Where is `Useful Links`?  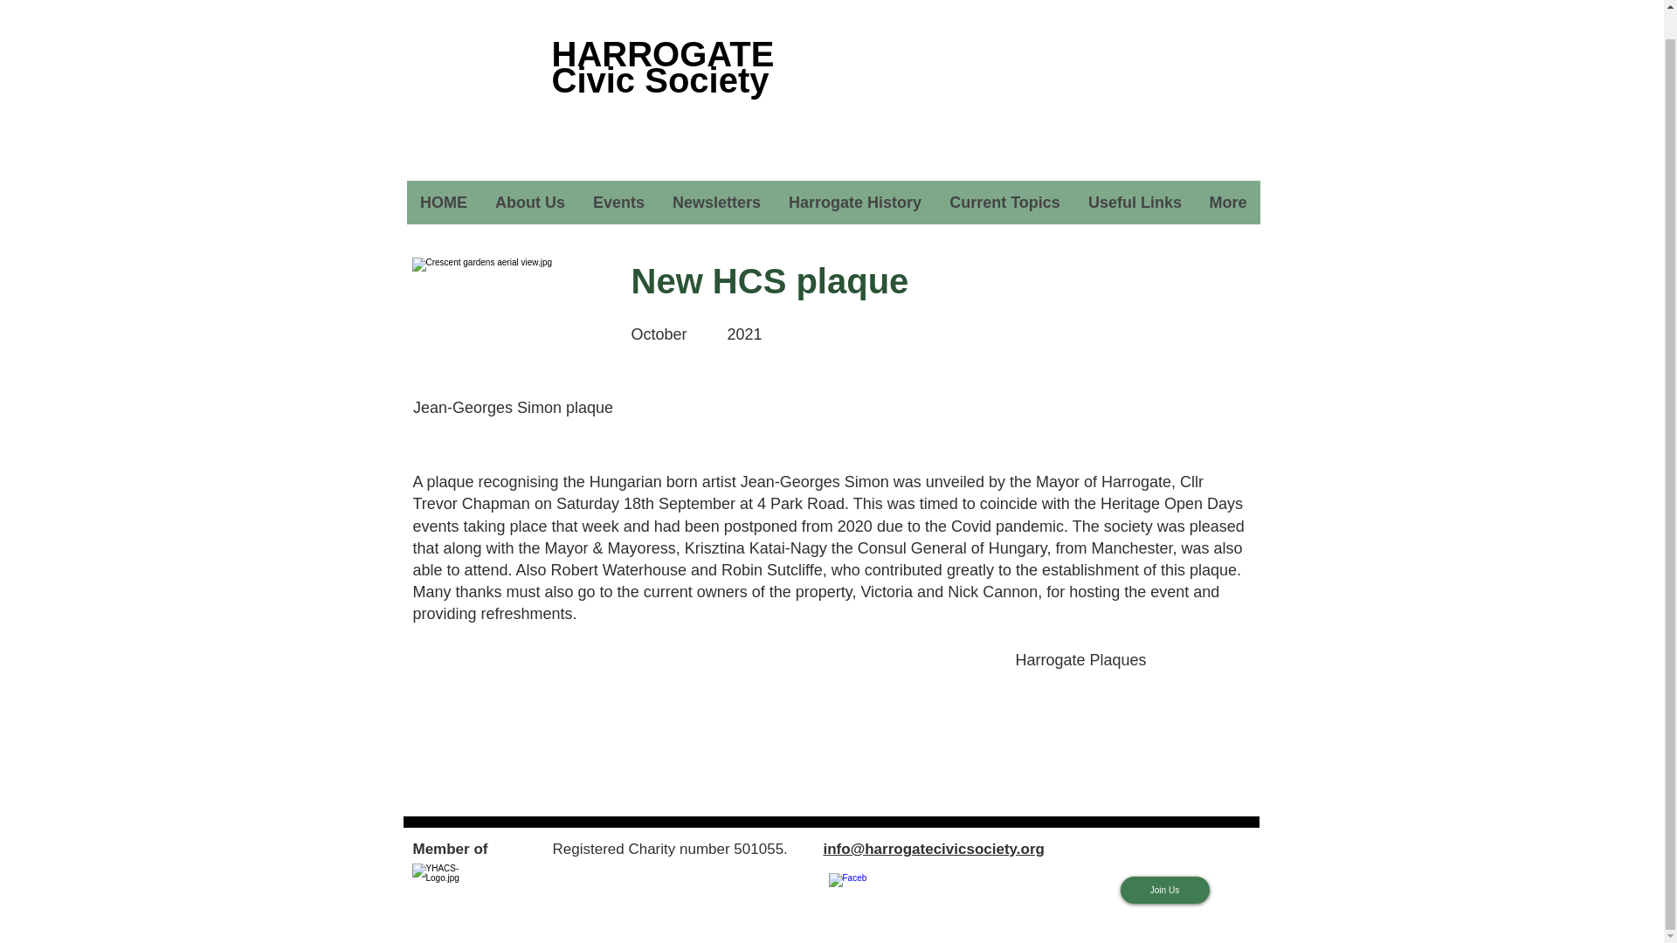 Useful Links is located at coordinates (1135, 203).